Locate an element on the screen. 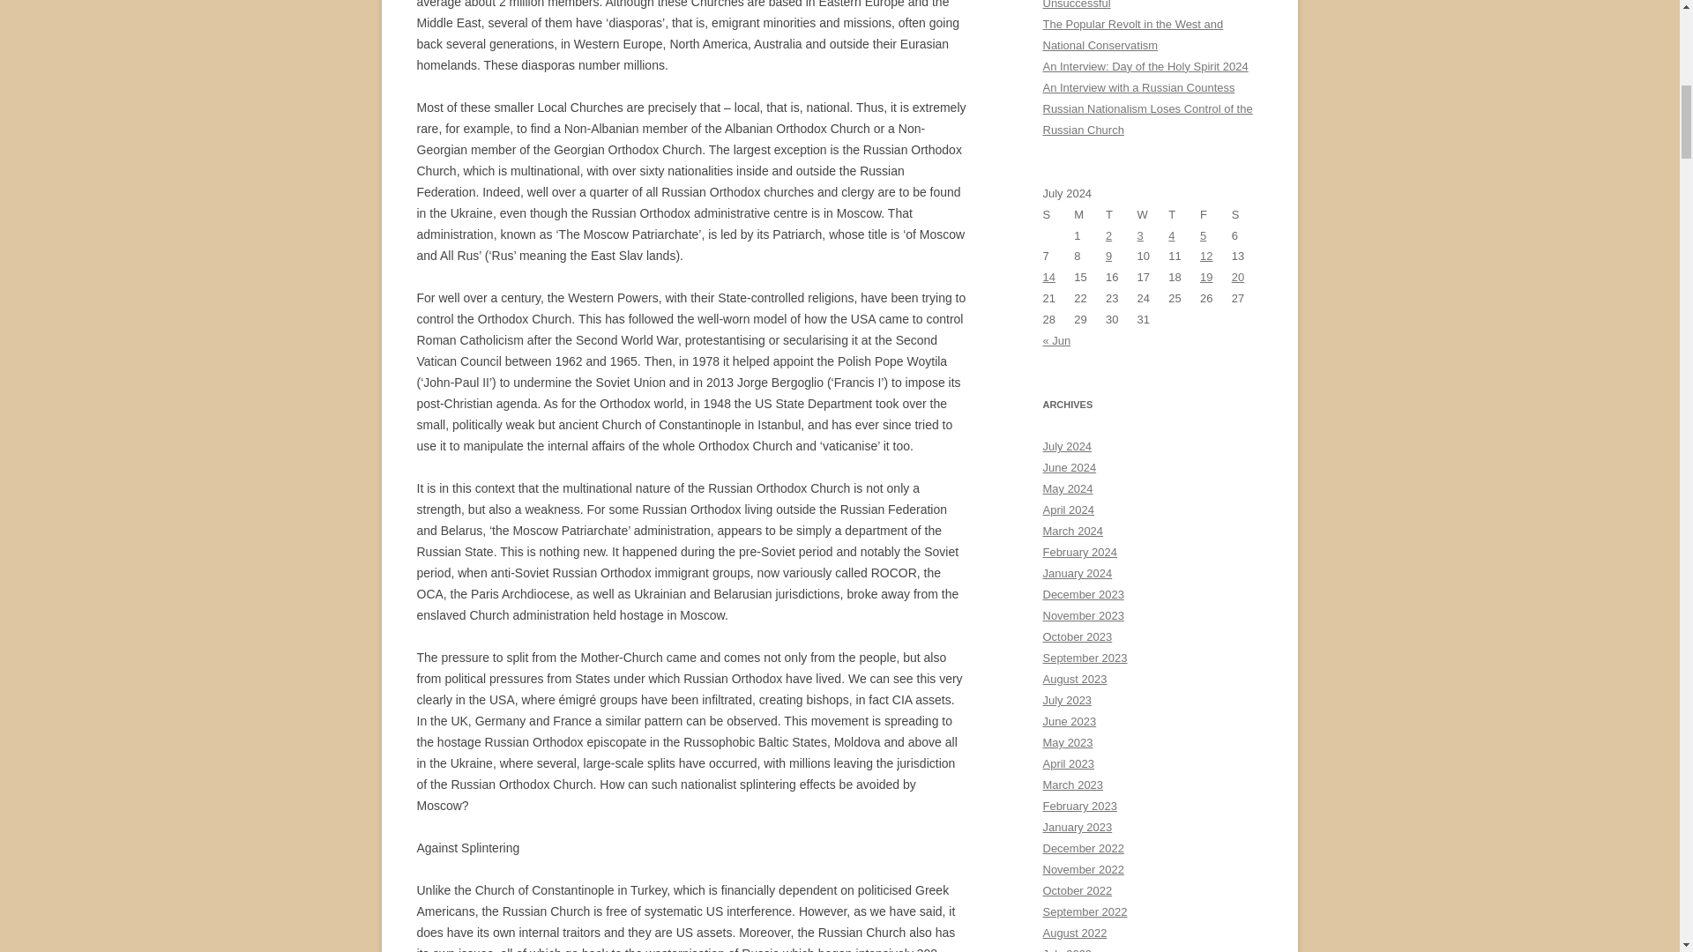 This screenshot has width=1693, height=952. Thursday is located at coordinates (1183, 215).